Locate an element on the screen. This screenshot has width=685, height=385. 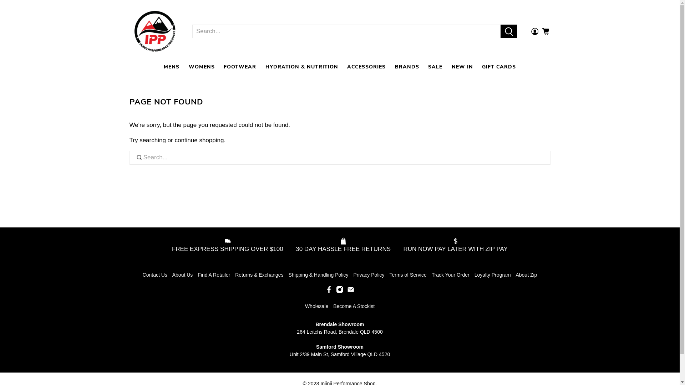
Injinji Performance Shop is located at coordinates (155, 32).